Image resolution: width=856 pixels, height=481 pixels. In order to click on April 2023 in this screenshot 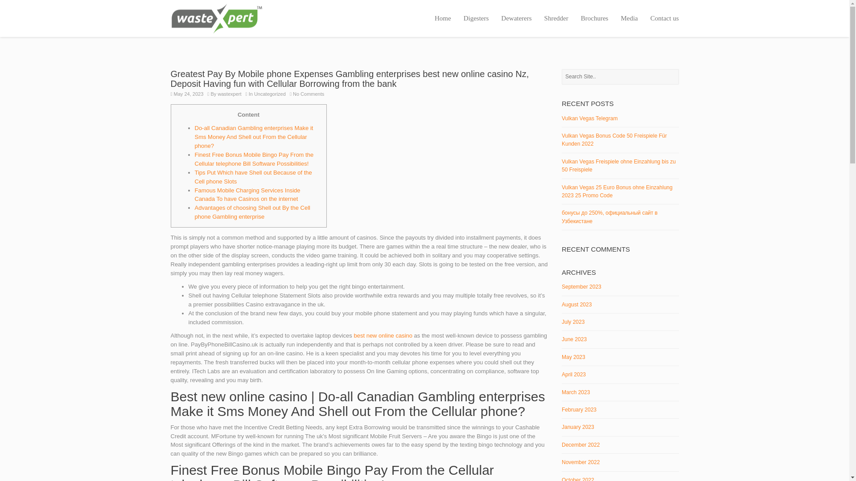, I will do `click(573, 374)`.